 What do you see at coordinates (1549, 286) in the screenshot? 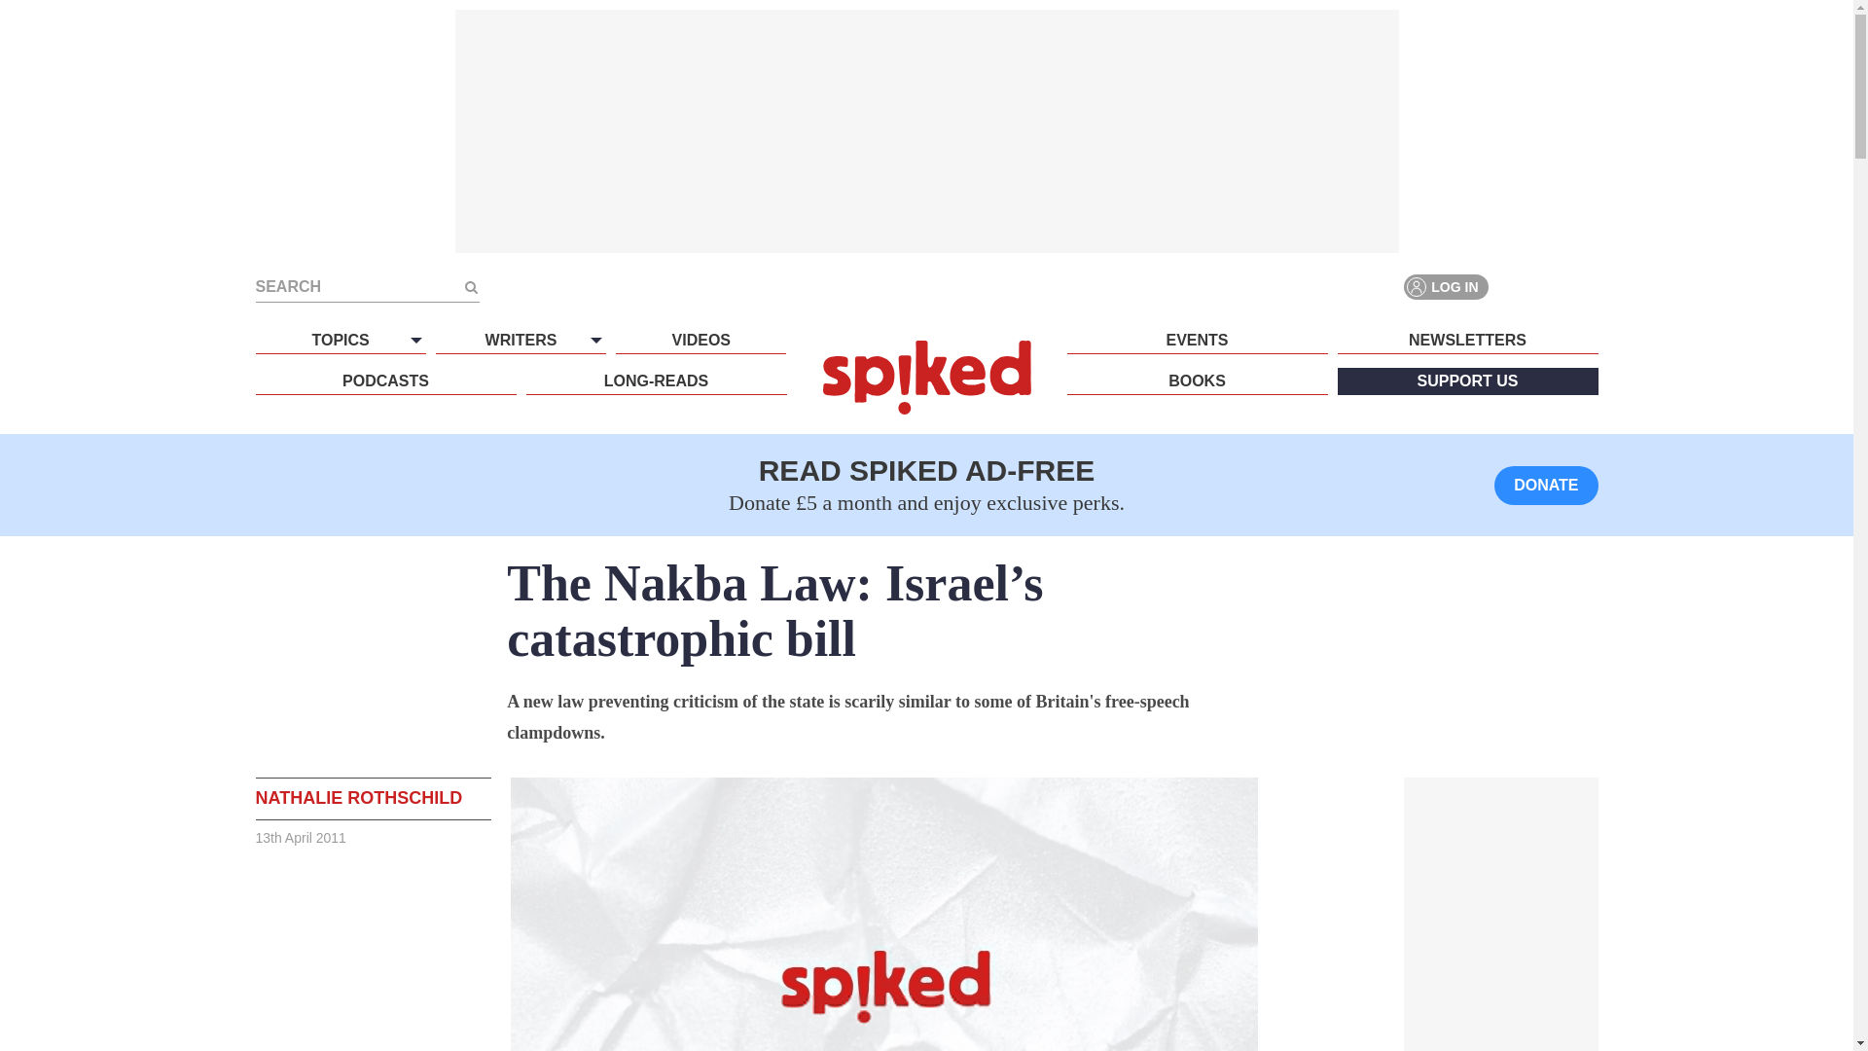
I see `Twitter` at bounding box center [1549, 286].